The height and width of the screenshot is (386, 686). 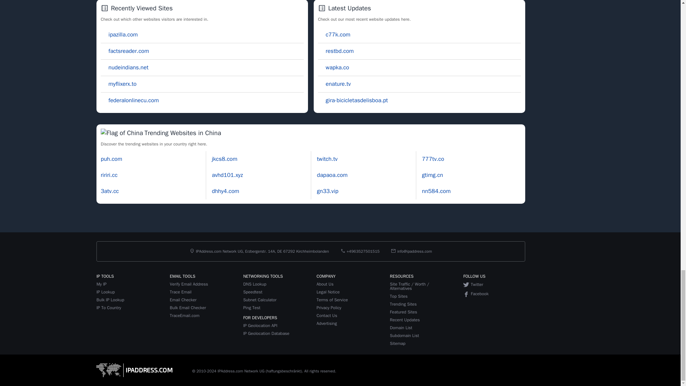 What do you see at coordinates (332, 175) in the screenshot?
I see `dapaoa.com` at bounding box center [332, 175].